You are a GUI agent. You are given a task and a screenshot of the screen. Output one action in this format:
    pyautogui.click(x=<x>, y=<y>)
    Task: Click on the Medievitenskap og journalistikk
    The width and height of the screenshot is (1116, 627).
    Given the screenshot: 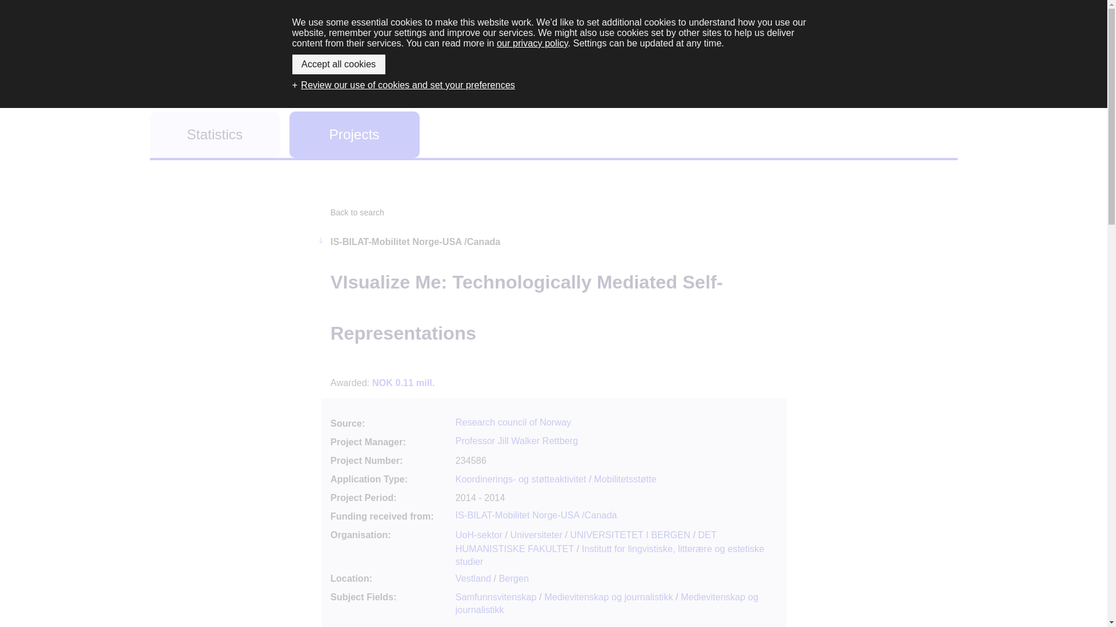 What is the action you would take?
    pyautogui.click(x=608, y=597)
    